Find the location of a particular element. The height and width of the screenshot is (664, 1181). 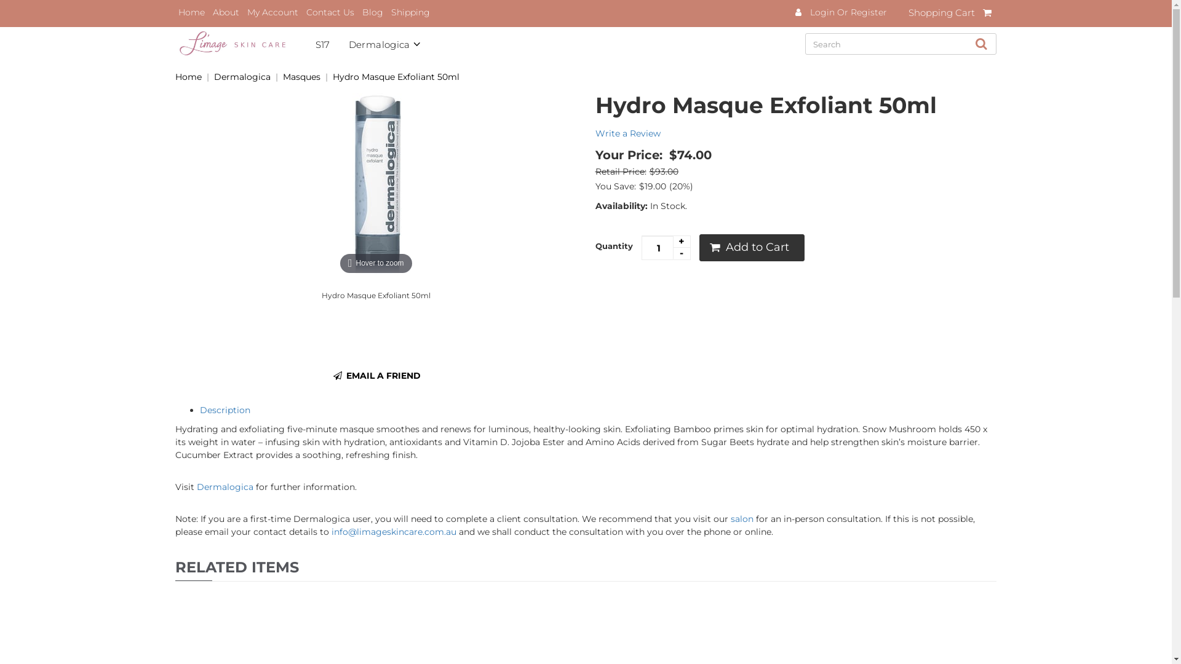

Shipping is located at coordinates (411, 12).